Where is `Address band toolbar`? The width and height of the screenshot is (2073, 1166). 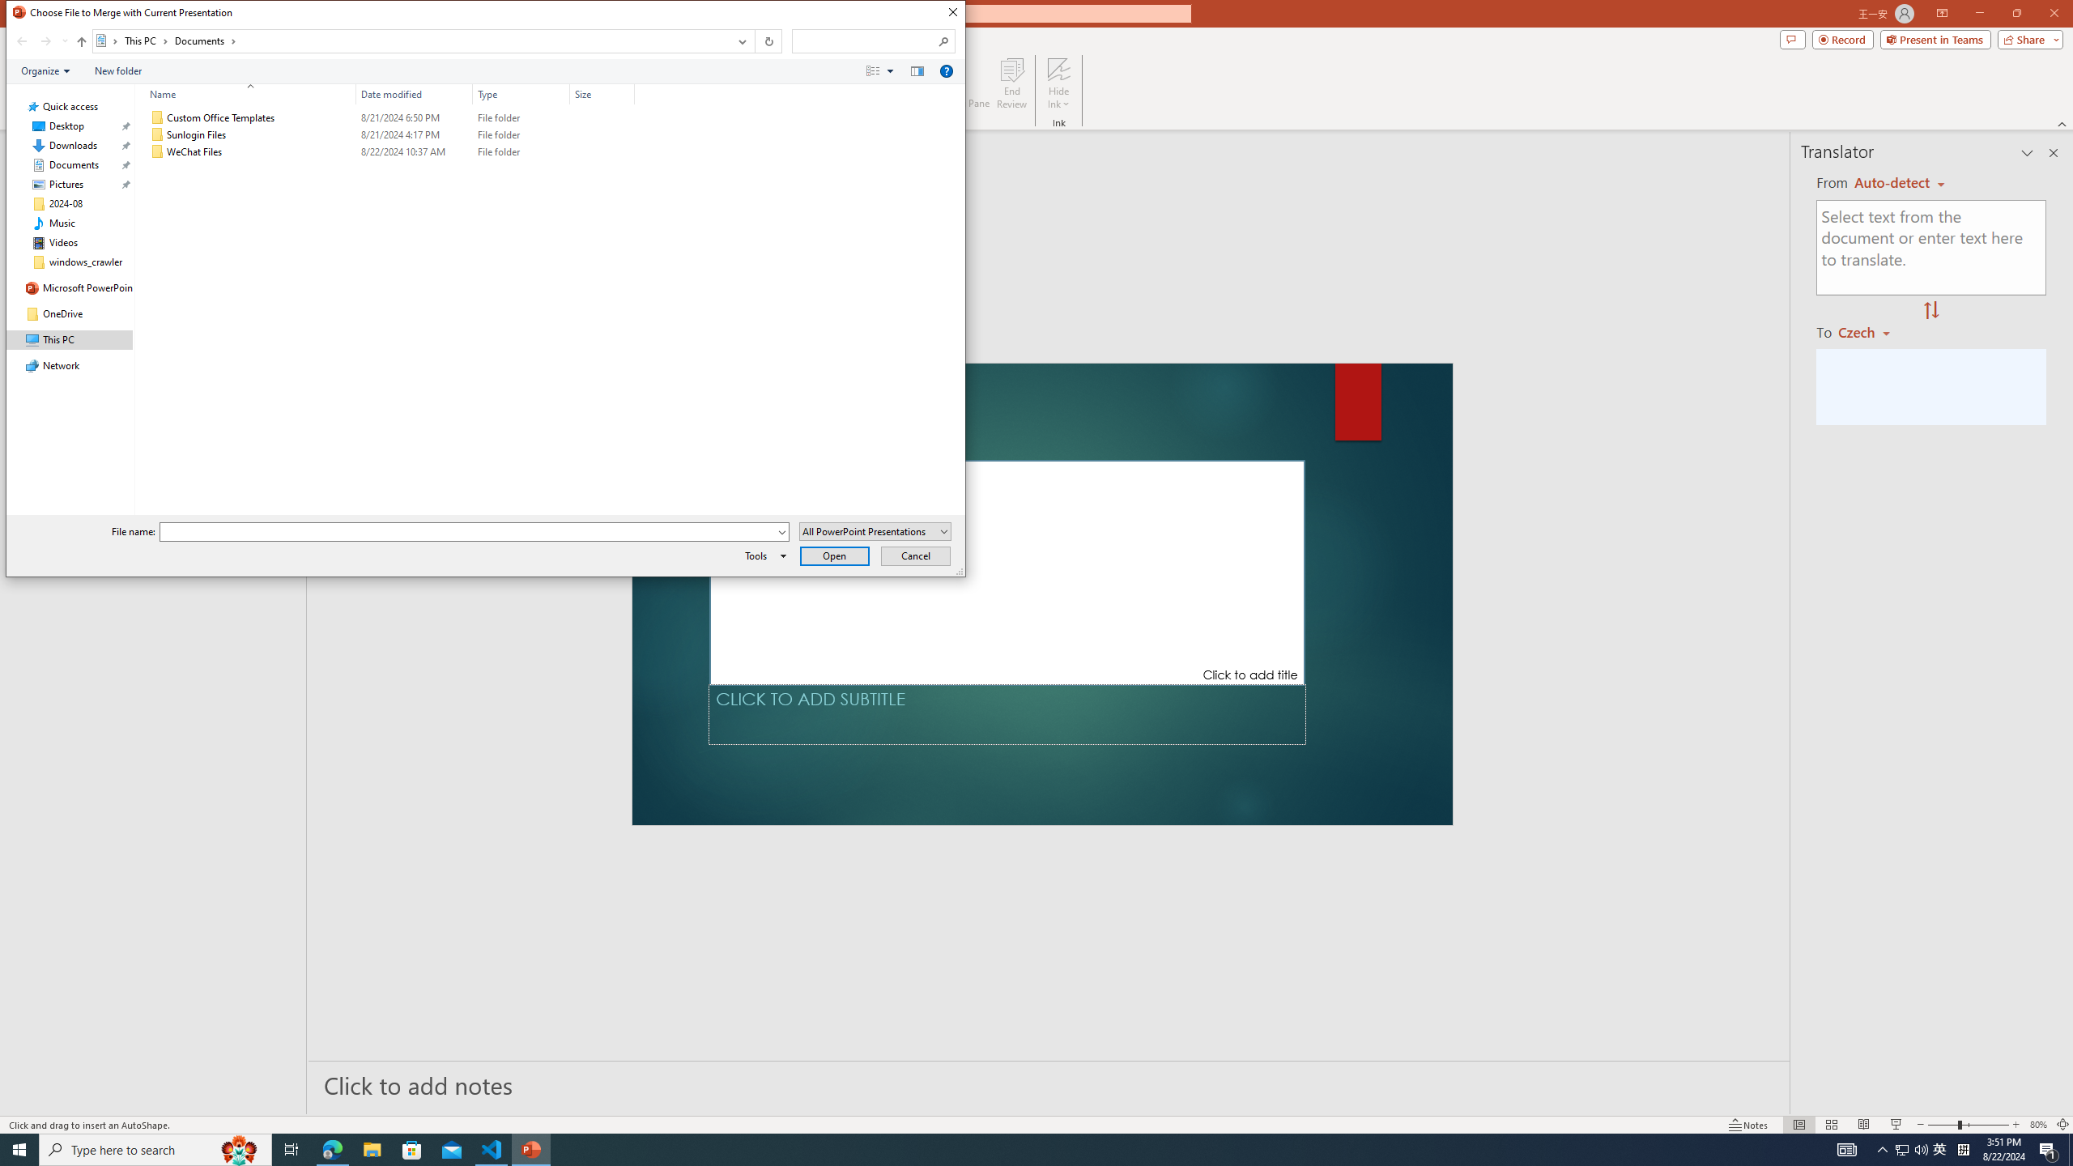
Address band toolbar is located at coordinates (755, 41).